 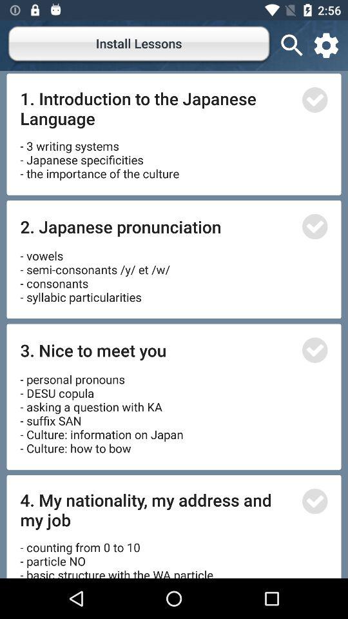 I want to click on press install lessons, so click(x=139, y=45).